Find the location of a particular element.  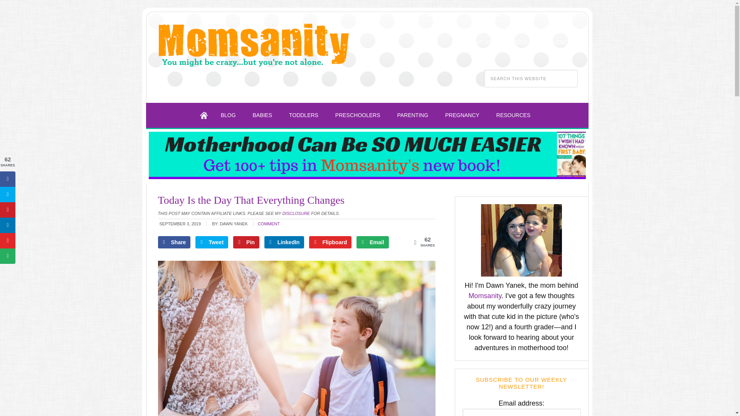

PARENTING is located at coordinates (412, 115).